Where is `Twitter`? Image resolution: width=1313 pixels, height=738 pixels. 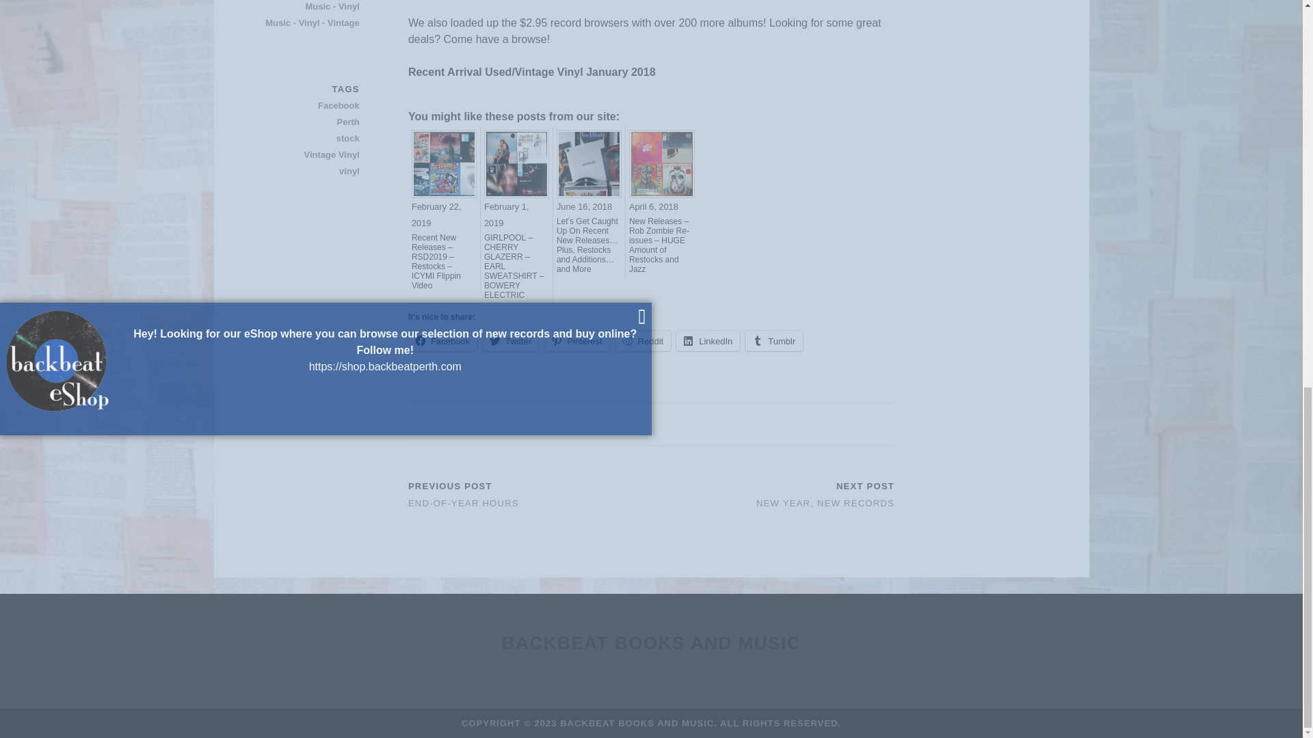 Twitter is located at coordinates (510, 340).